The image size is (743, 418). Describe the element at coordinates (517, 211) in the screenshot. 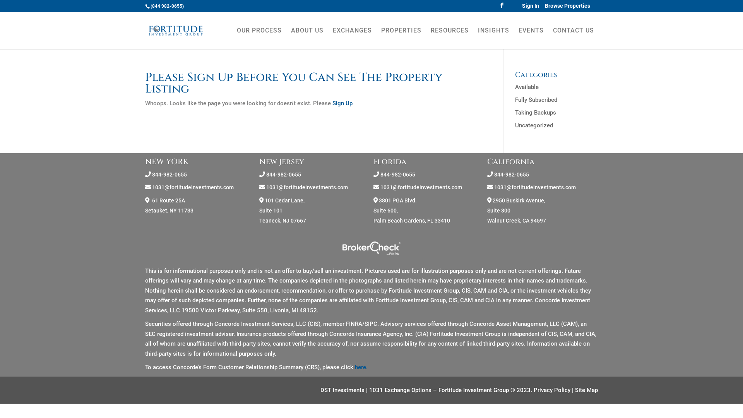

I see `2950 Buskirk Avenue,
Suite 300
Walnut Creek, CA 94597` at that location.